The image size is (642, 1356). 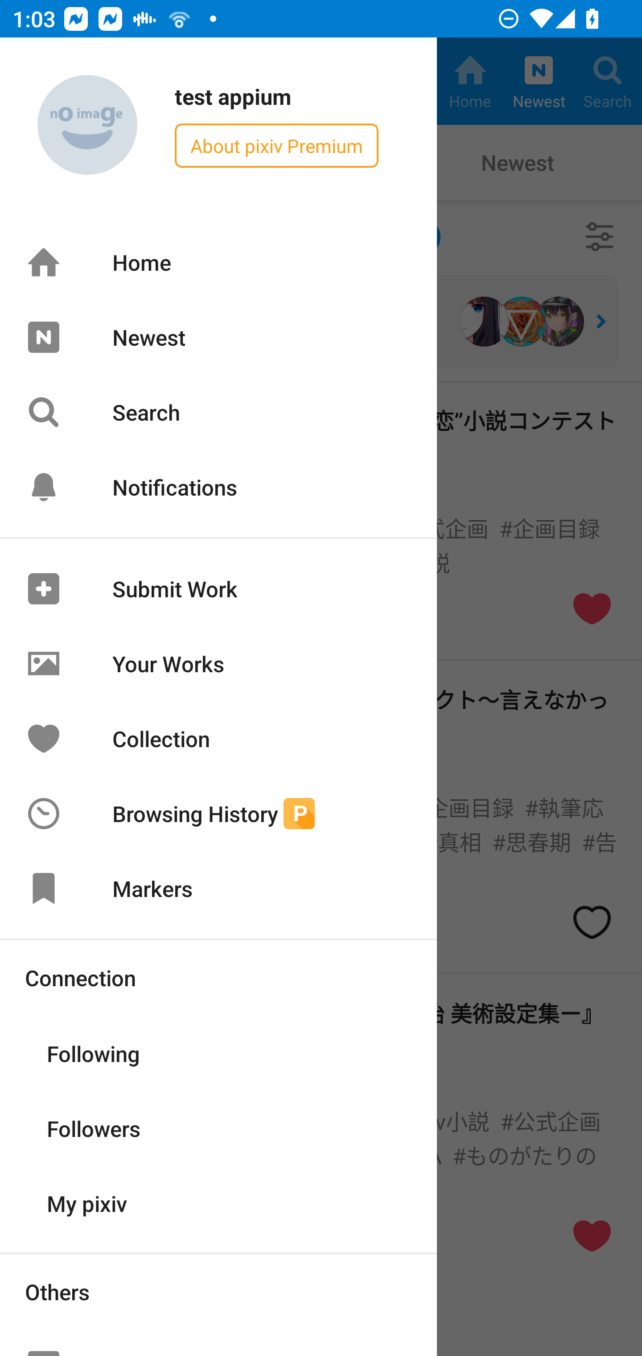 I want to click on test appium About pixiv Premium, so click(x=218, y=125).